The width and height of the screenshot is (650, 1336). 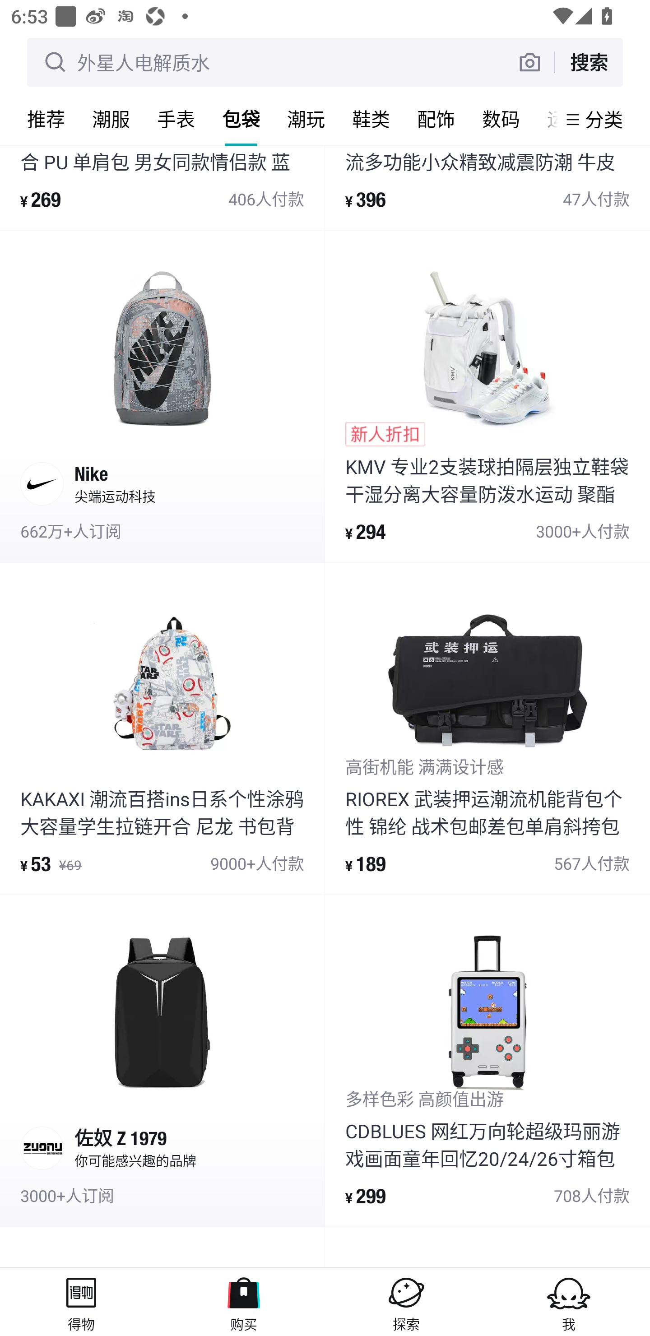 What do you see at coordinates (306, 119) in the screenshot?
I see `潮玩` at bounding box center [306, 119].